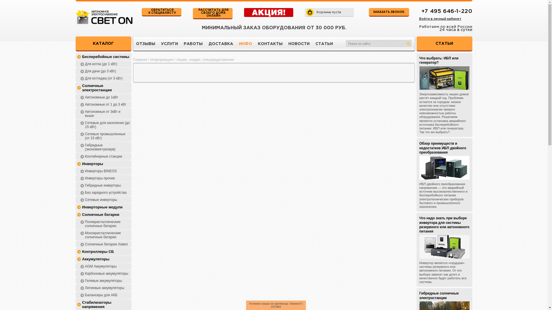 Image resolution: width=552 pixels, height=310 pixels. I want to click on +7 495 646-1-220, so click(447, 11).